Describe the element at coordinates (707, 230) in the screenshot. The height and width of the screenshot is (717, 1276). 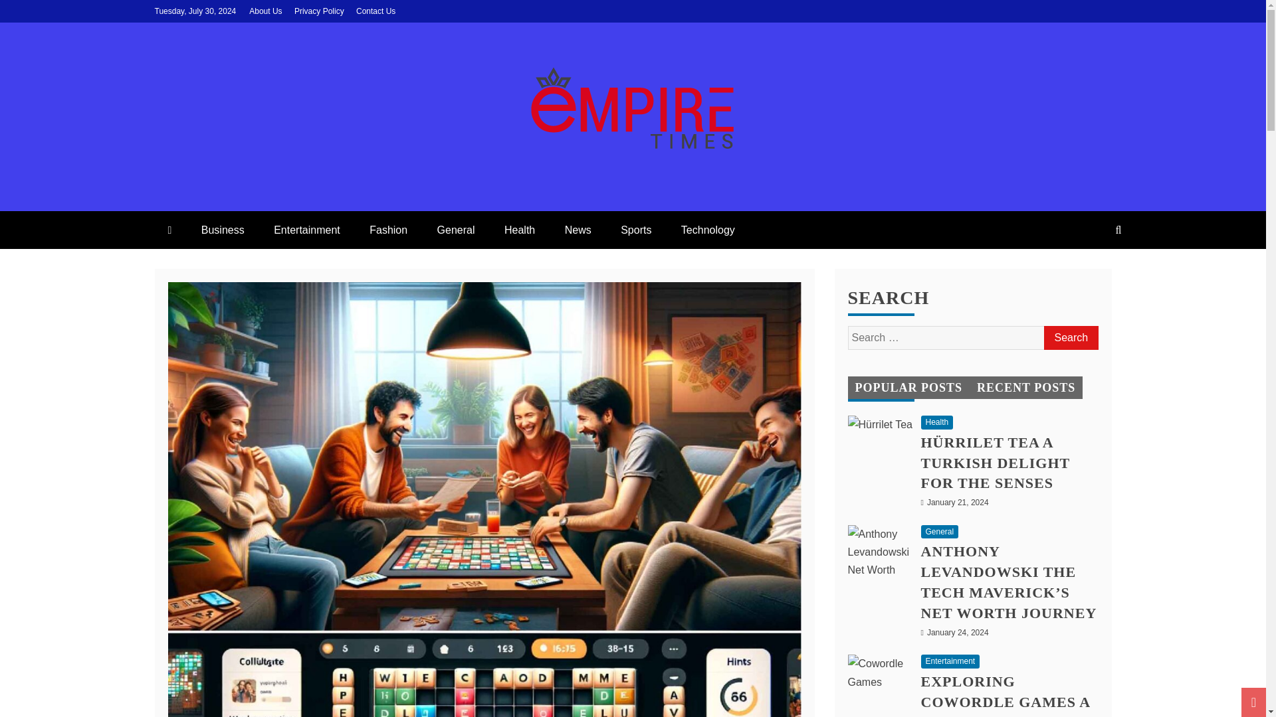
I see `Technology` at that location.